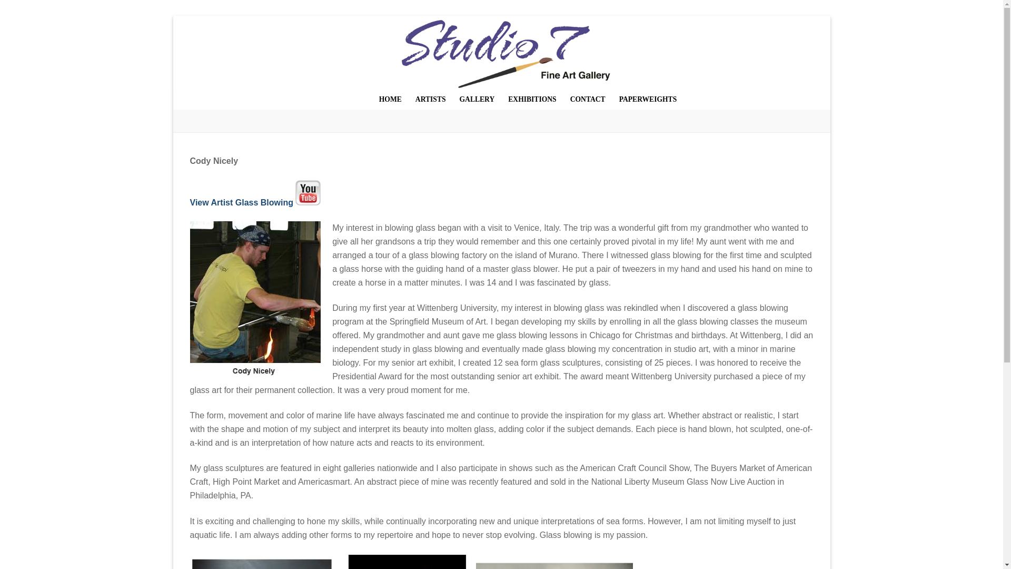 The height and width of the screenshot is (569, 1011). I want to click on EXHIBITIONS, so click(532, 99).